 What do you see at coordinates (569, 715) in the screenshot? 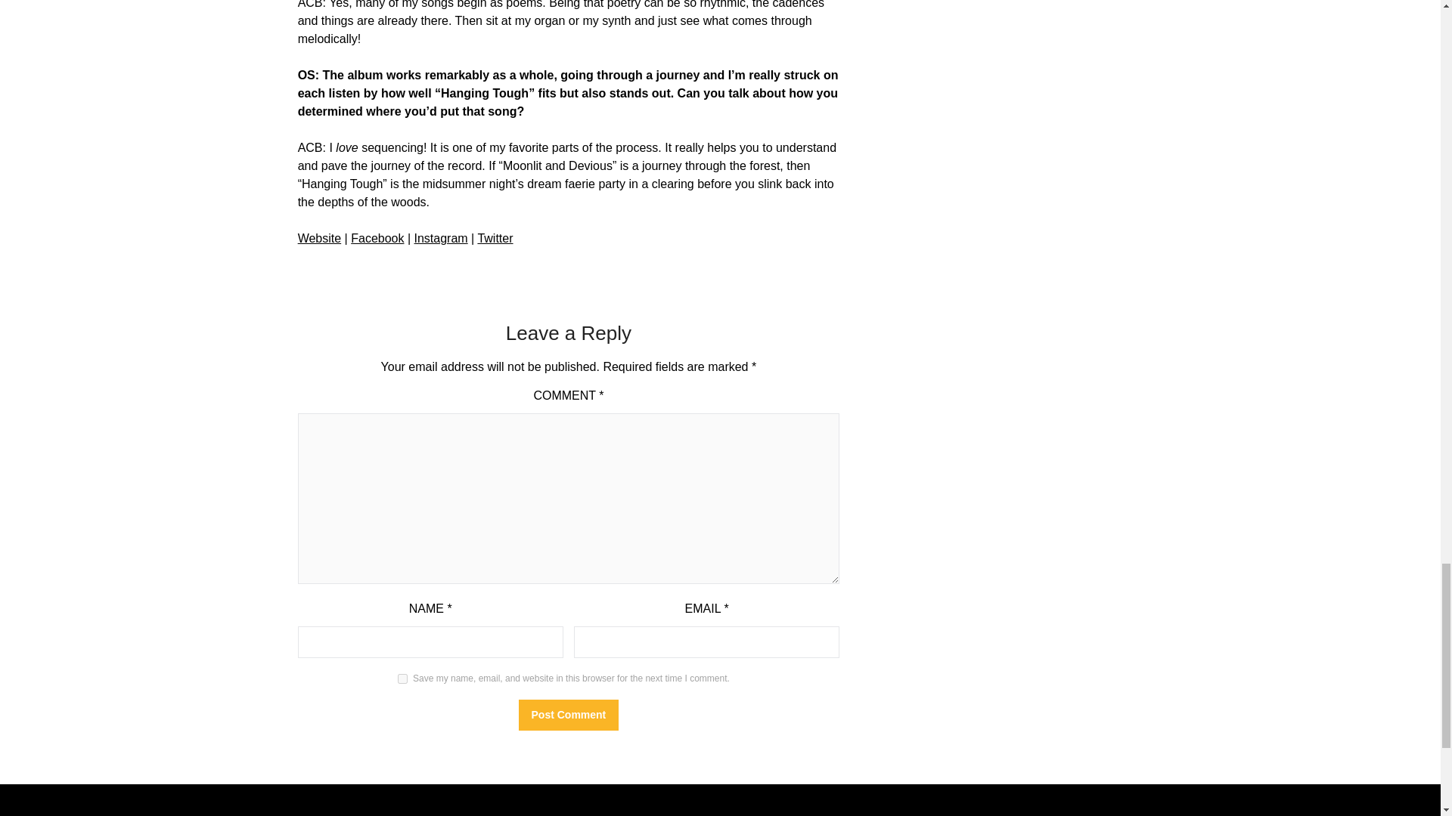
I see `Post Comment` at bounding box center [569, 715].